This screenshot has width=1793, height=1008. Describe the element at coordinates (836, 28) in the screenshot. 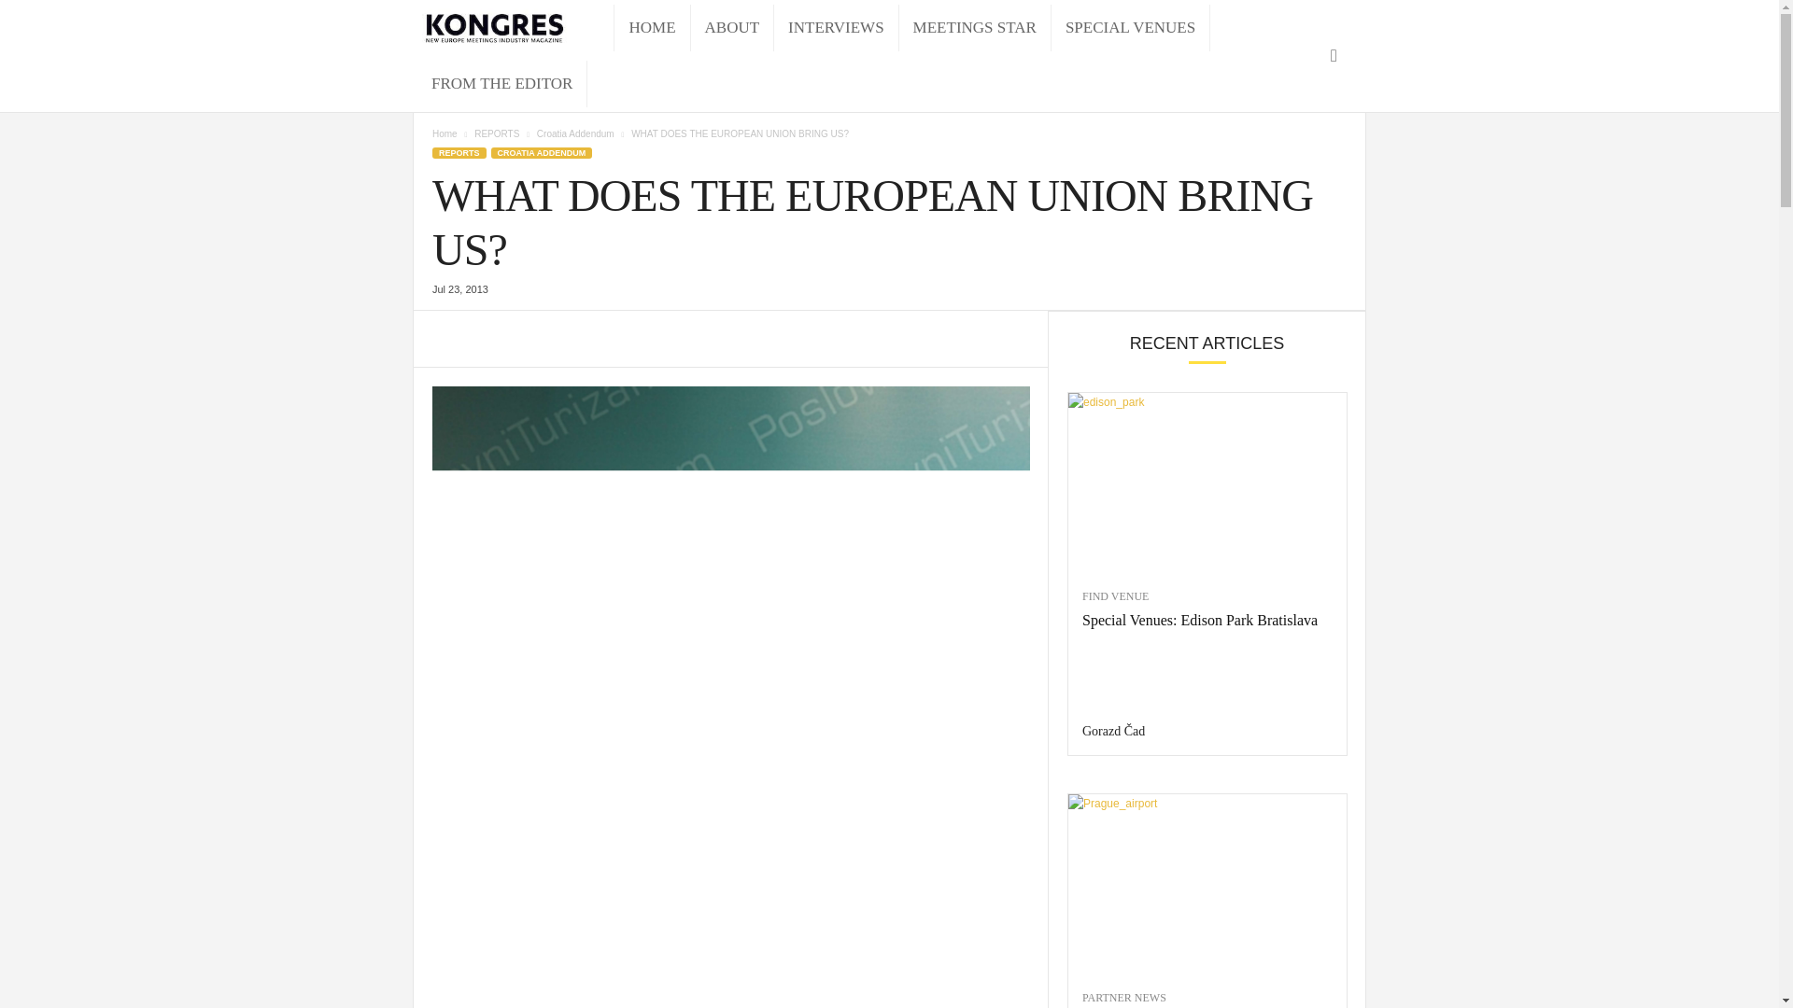

I see `INTERVIEWS` at that location.